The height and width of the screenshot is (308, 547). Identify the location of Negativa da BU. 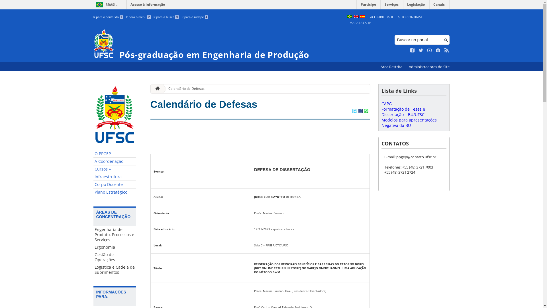
(396, 125).